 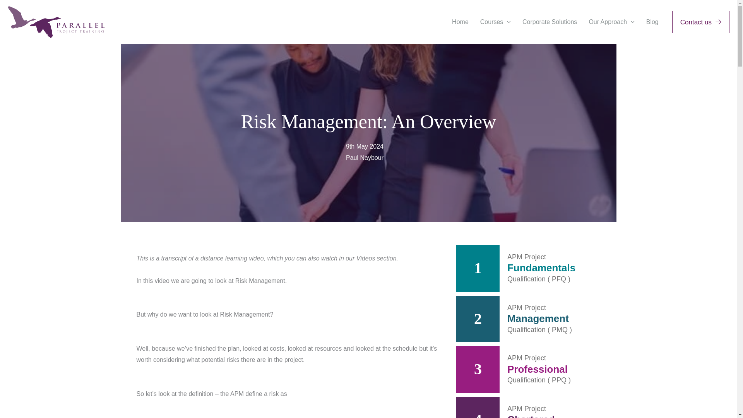 I want to click on Corporate Solutions, so click(x=550, y=22).